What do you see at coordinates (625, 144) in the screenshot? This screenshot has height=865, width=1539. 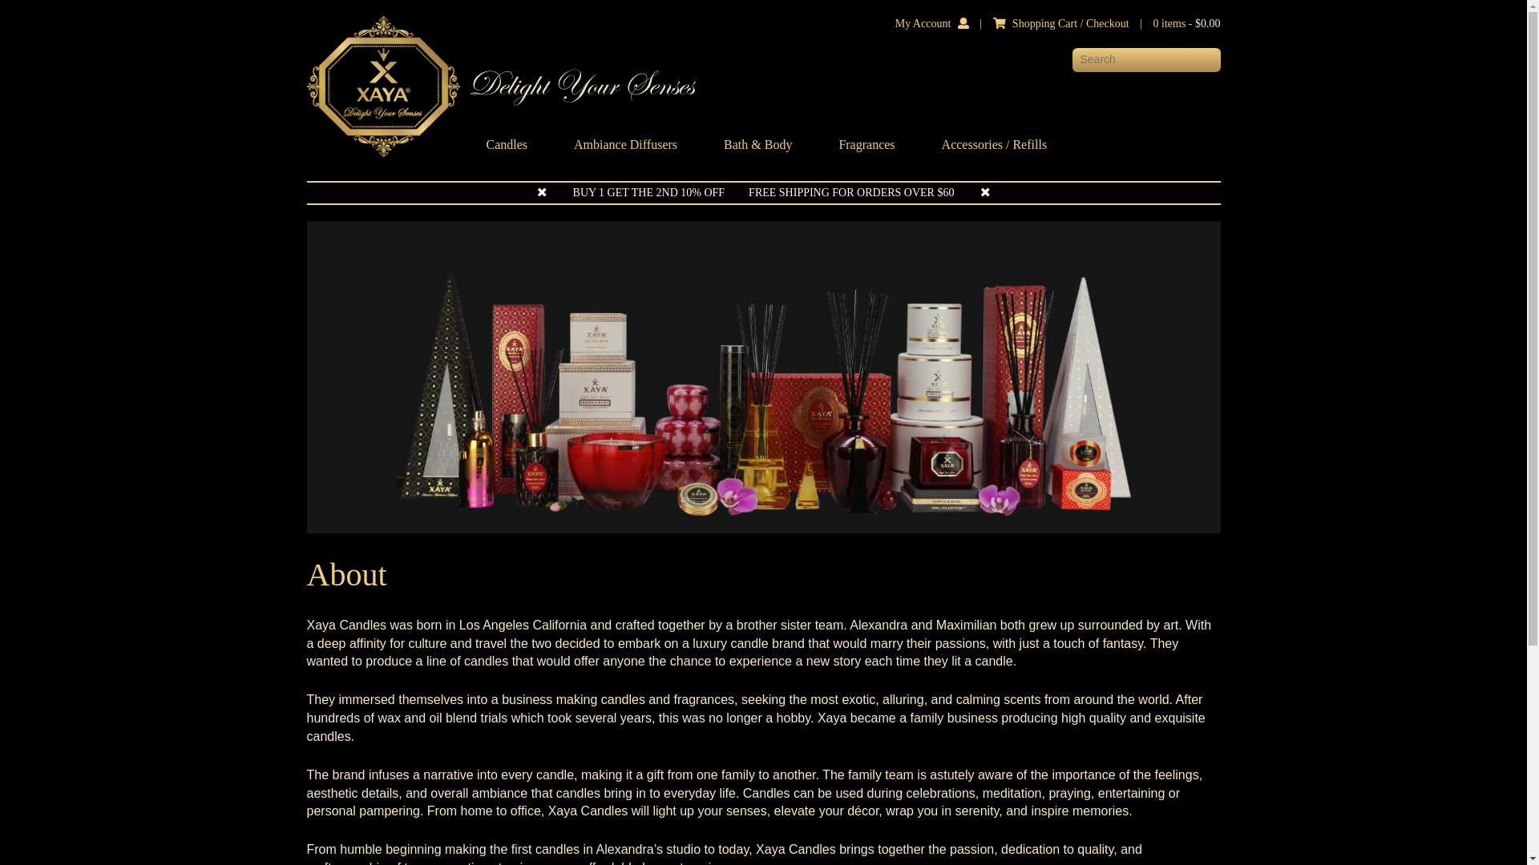 I see `Ambiance Diffusers` at bounding box center [625, 144].